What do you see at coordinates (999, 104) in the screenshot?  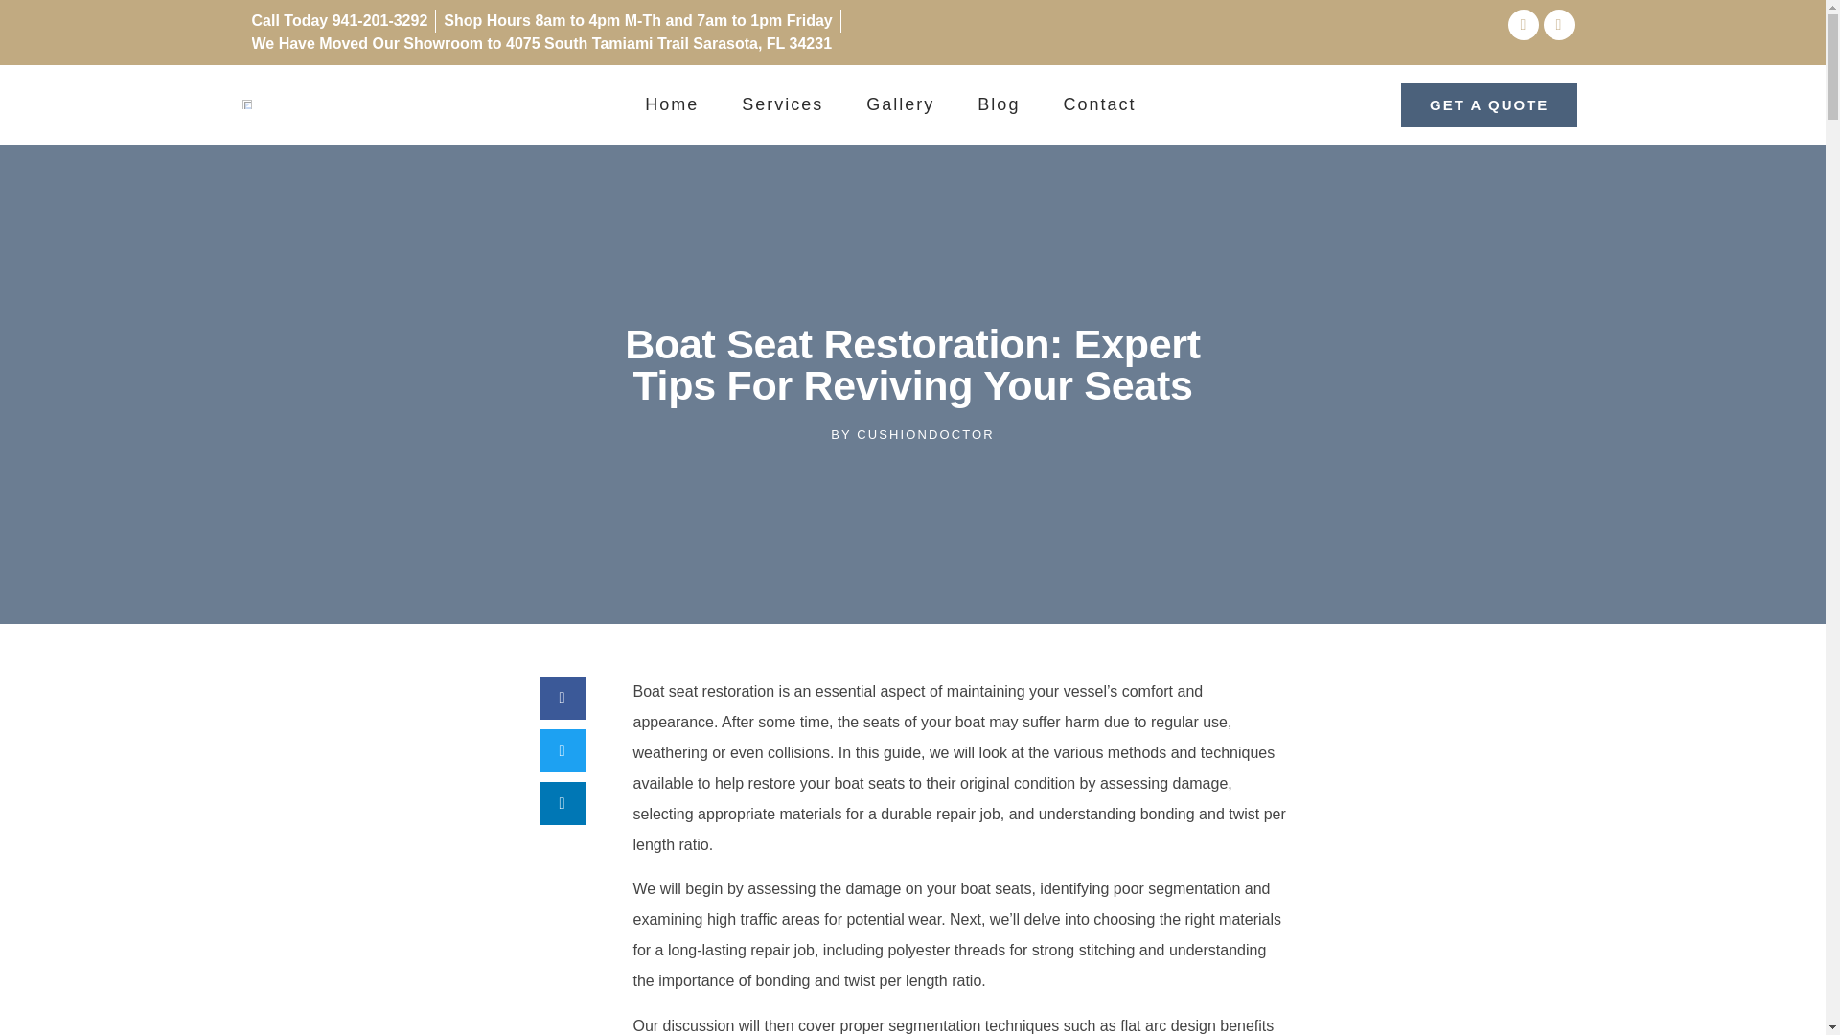 I see `Blog` at bounding box center [999, 104].